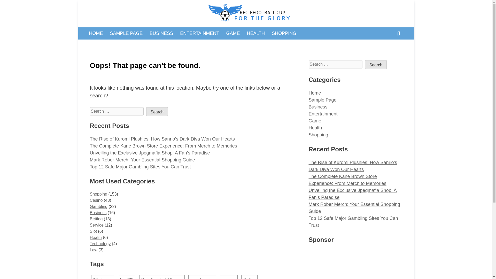 The height and width of the screenshot is (279, 496). Describe the element at coordinates (94, 250) in the screenshot. I see `Law` at that location.